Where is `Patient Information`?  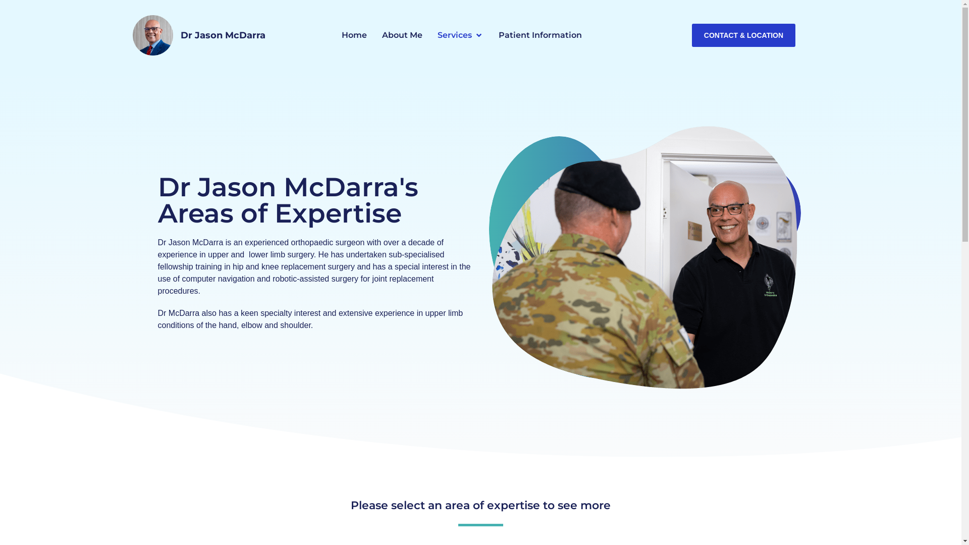 Patient Information is located at coordinates (540, 35).